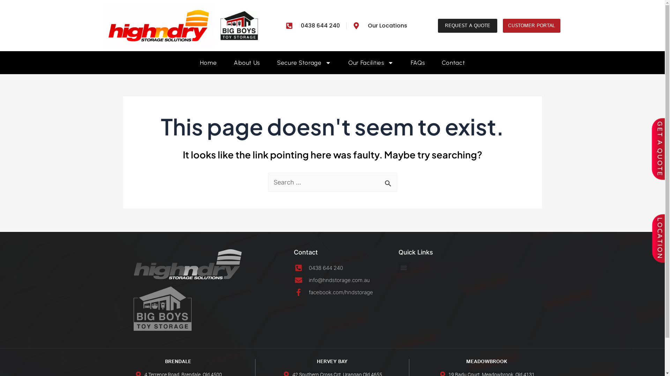  Describe the element at coordinates (209, 63) in the screenshot. I see `Home` at that location.